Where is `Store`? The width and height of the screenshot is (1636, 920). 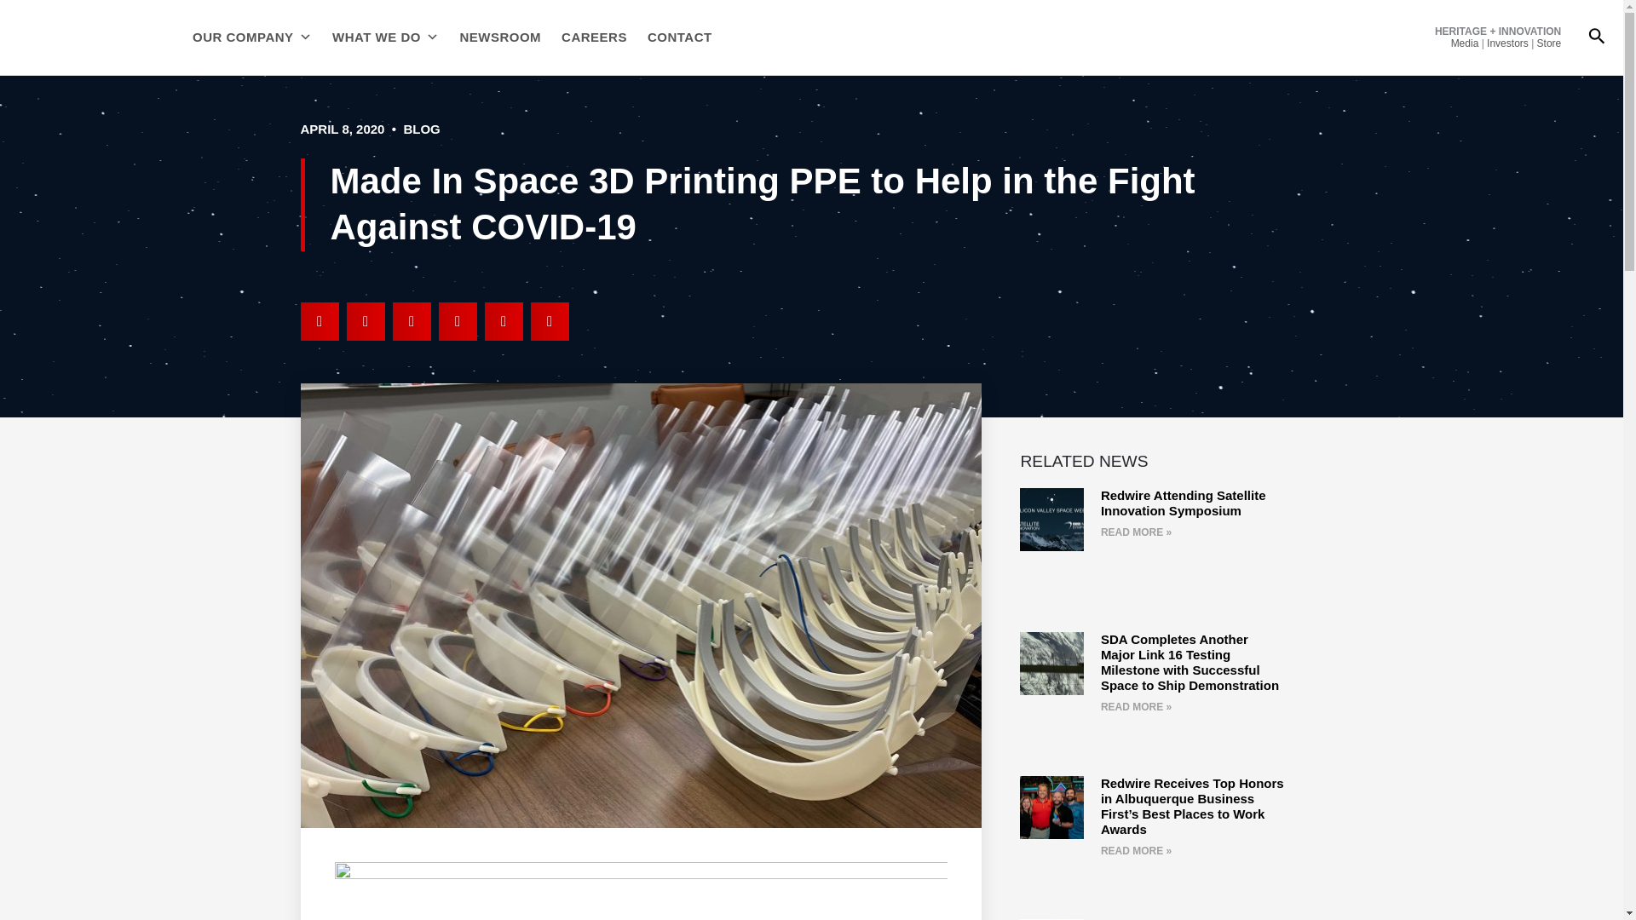
Store is located at coordinates (1549, 43).